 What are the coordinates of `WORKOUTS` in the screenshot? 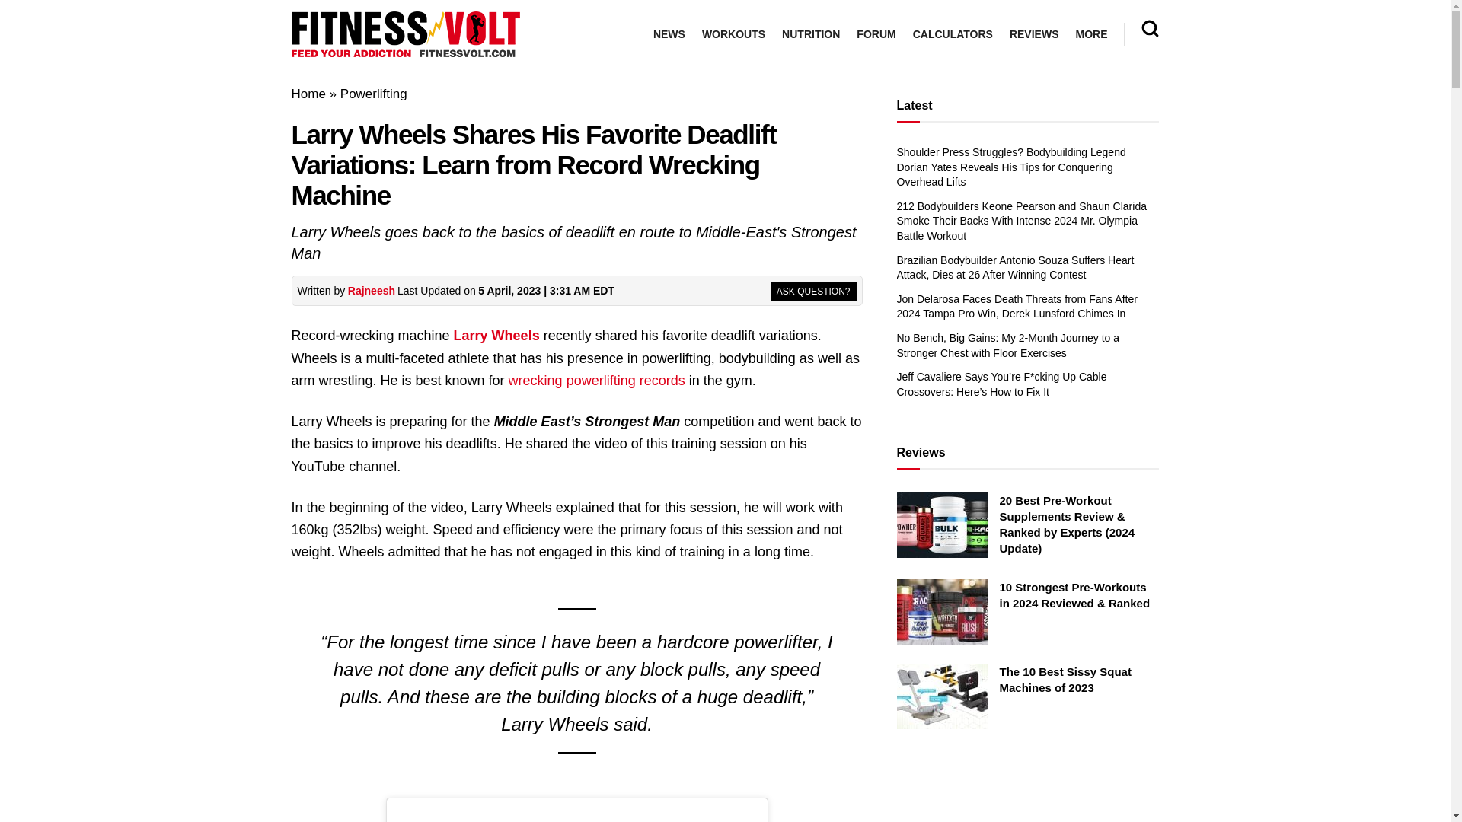 It's located at (733, 34).